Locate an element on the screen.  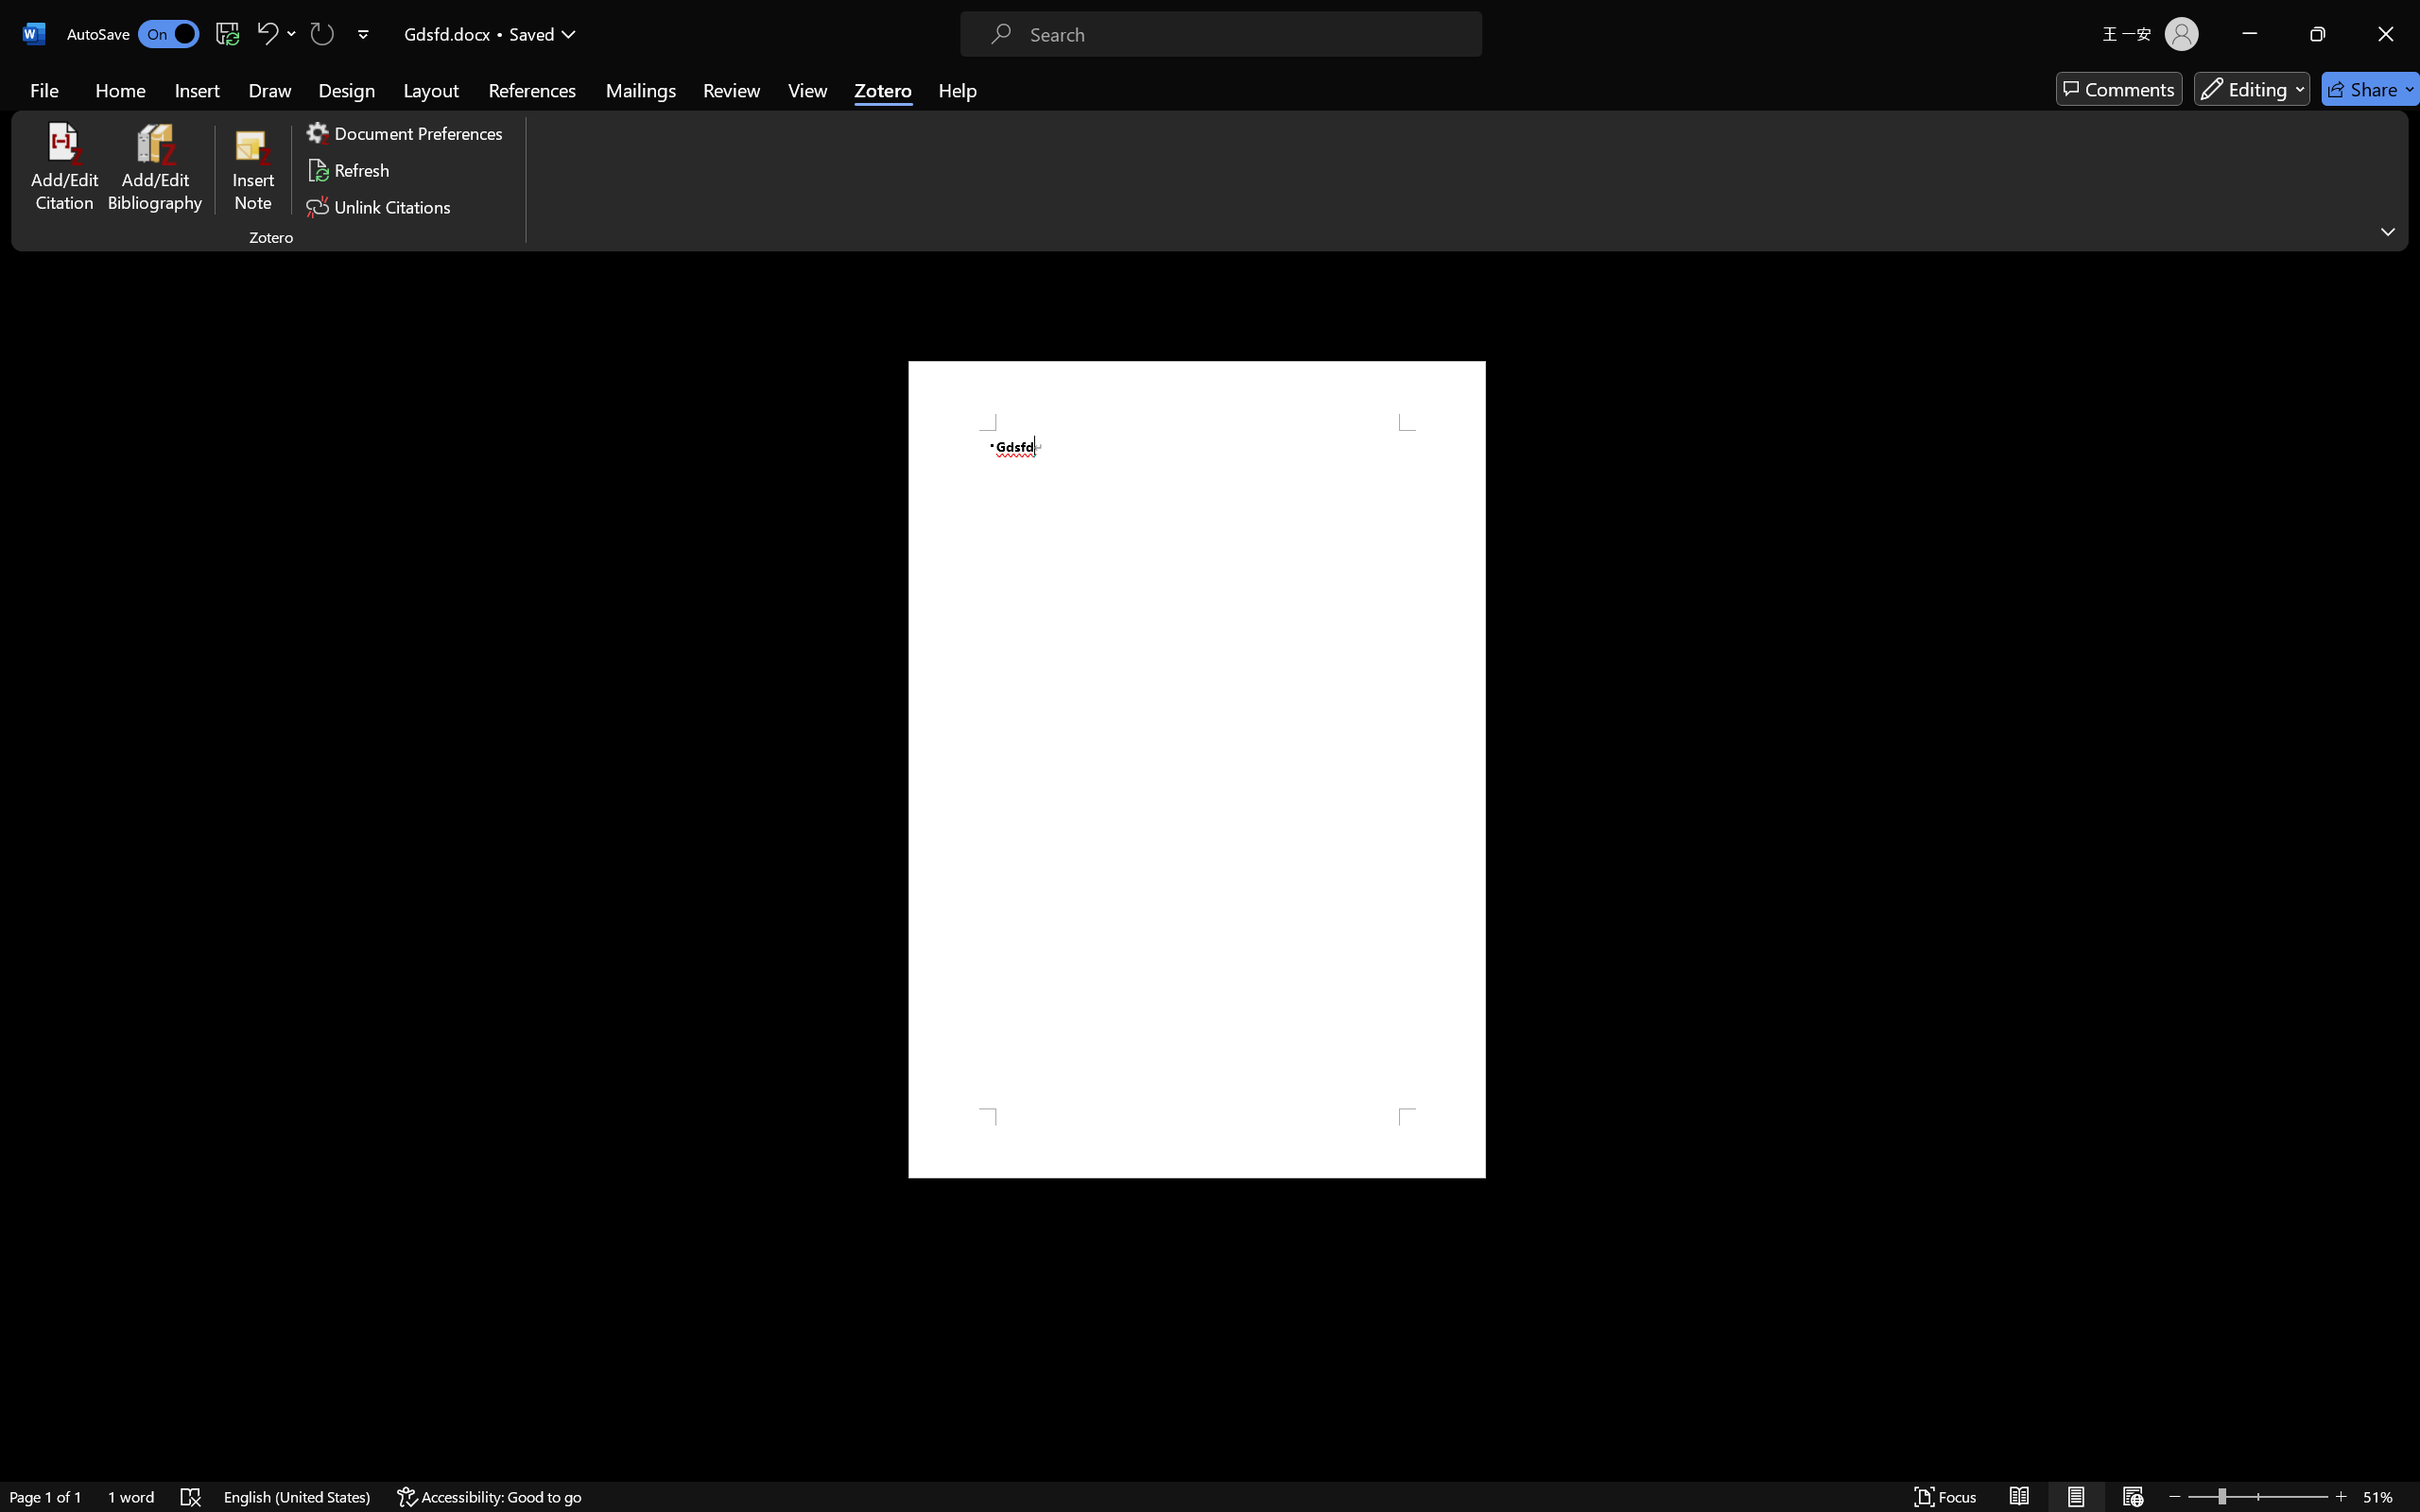
Page 1 content is located at coordinates (1197, 769).